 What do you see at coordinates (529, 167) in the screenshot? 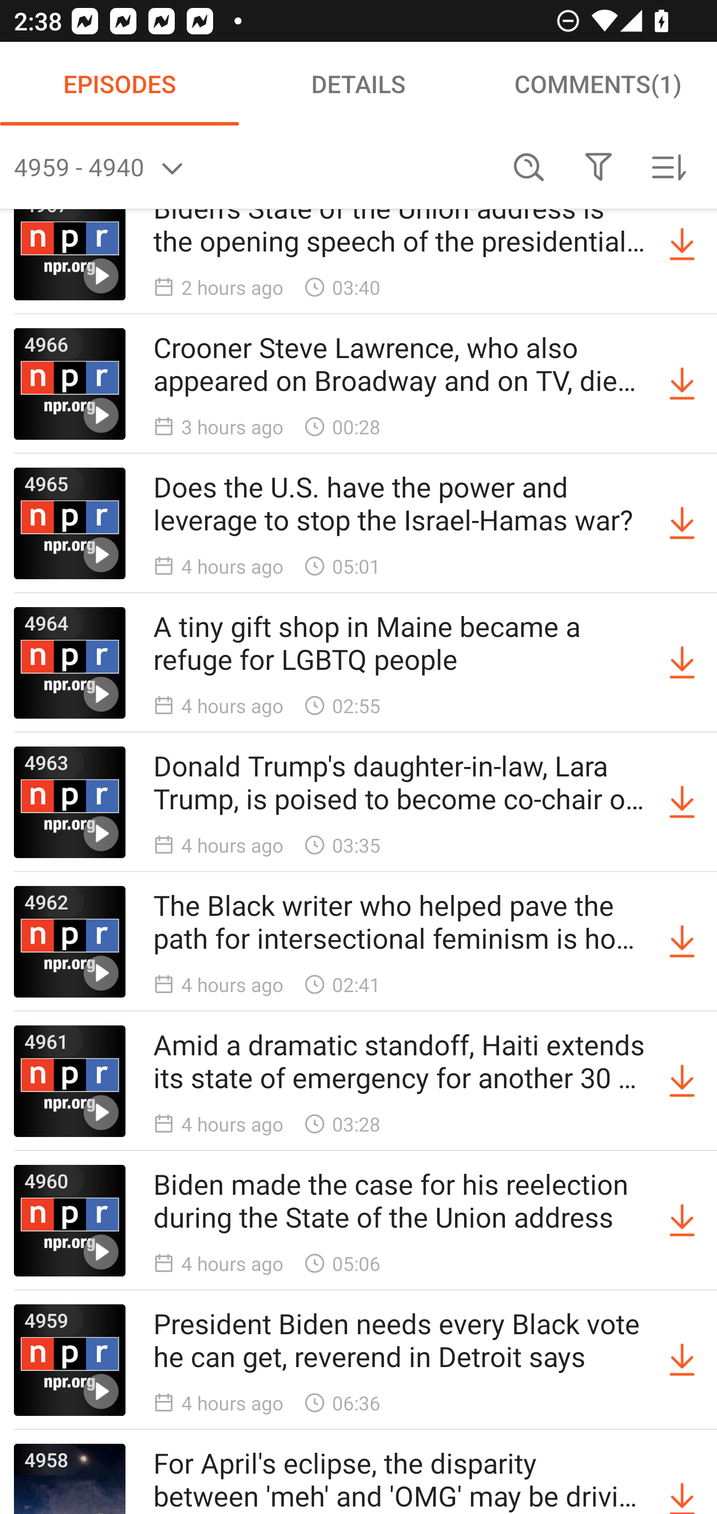
I see ` Search` at bounding box center [529, 167].